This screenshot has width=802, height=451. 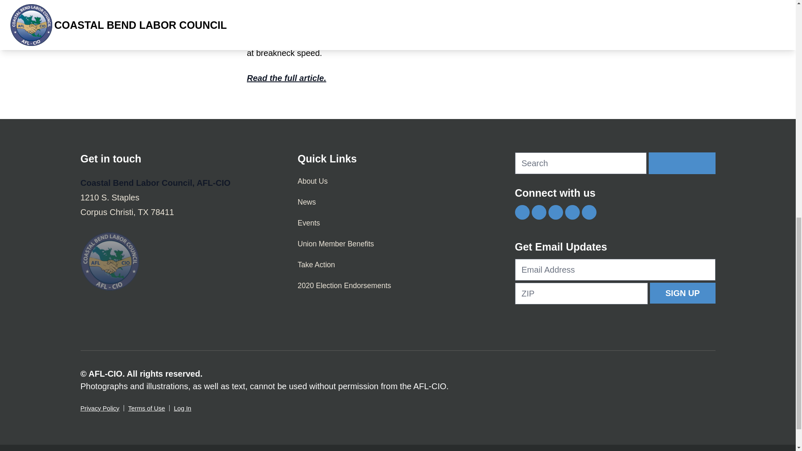 What do you see at coordinates (589, 212) in the screenshot?
I see `Flickr` at bounding box center [589, 212].